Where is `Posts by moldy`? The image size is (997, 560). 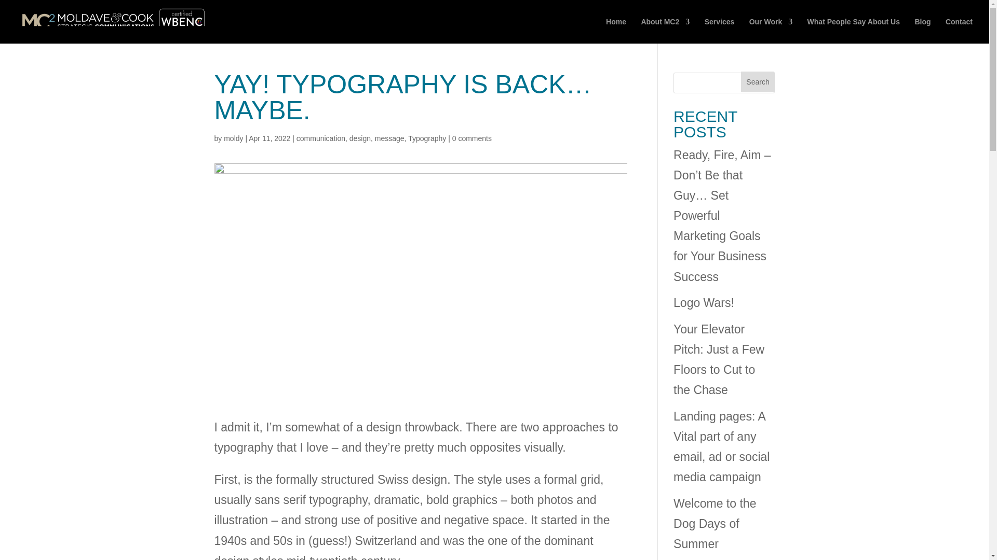 Posts by moldy is located at coordinates (233, 138).